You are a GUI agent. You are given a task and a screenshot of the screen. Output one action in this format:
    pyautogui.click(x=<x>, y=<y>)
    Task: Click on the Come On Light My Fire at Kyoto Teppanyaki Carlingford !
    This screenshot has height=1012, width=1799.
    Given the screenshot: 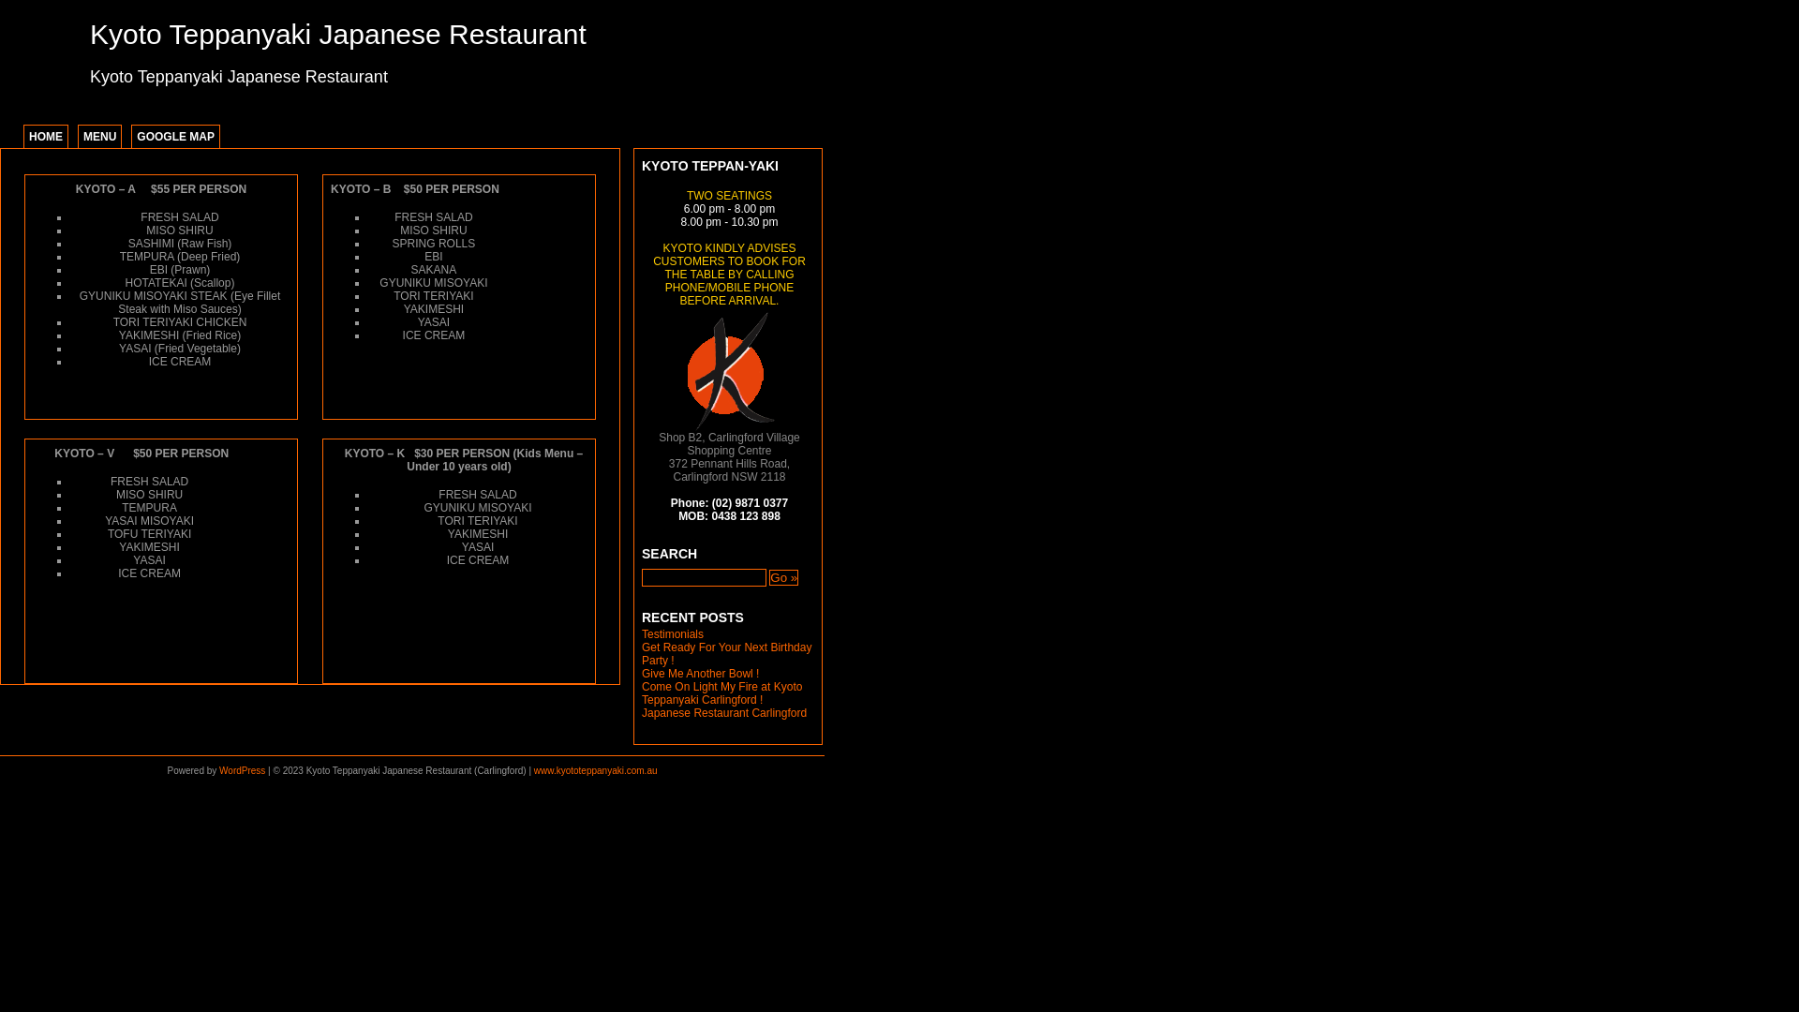 What is the action you would take?
    pyautogui.click(x=721, y=693)
    